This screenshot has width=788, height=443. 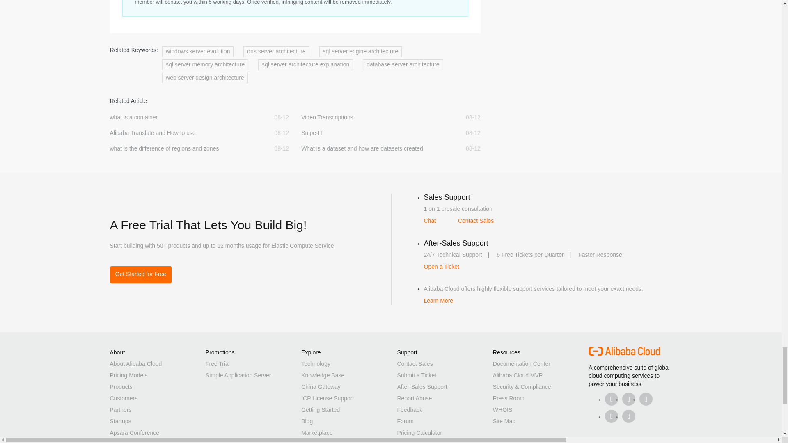 What do you see at coordinates (181, 133) in the screenshot?
I see `Alibaba Translate and How to use` at bounding box center [181, 133].